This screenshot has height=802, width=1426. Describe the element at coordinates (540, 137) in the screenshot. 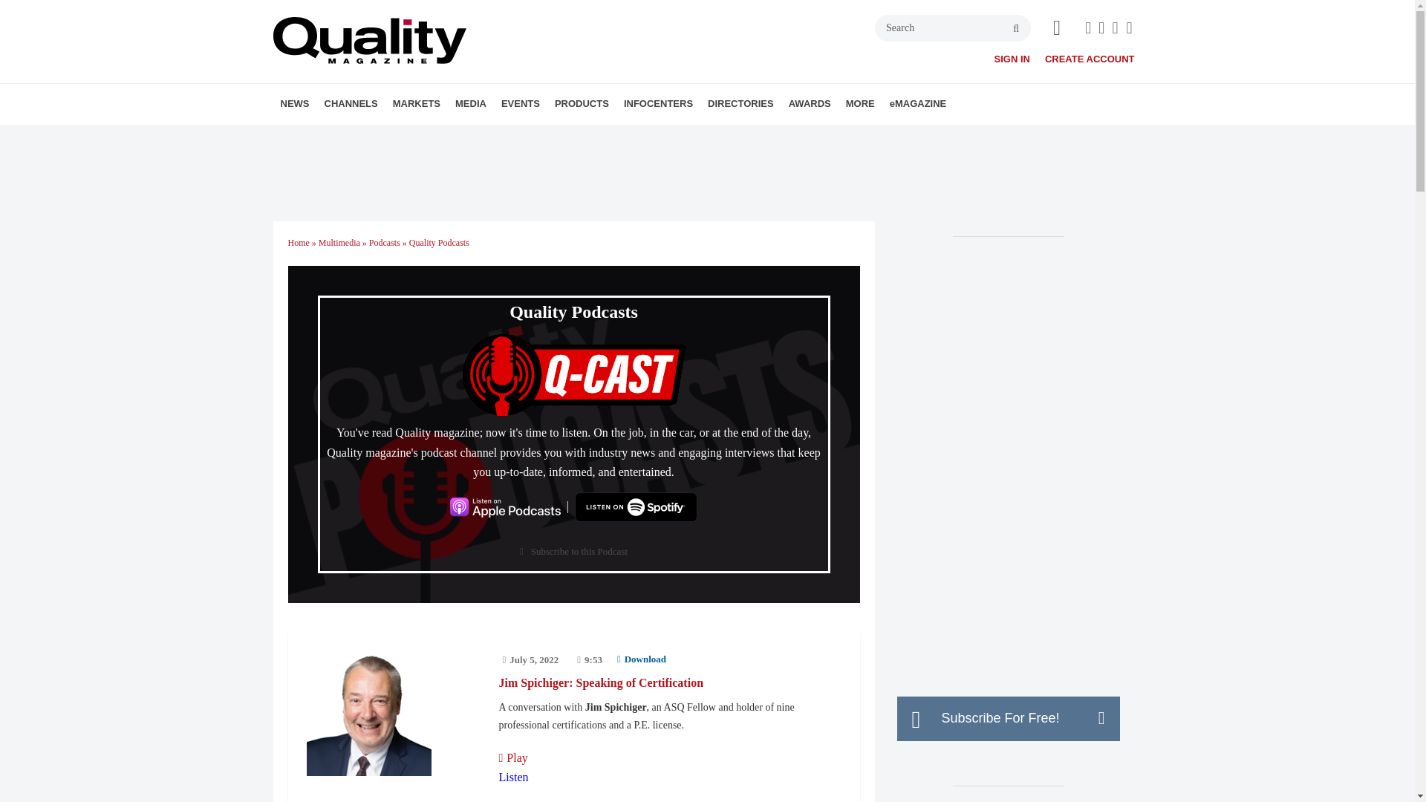

I see `A WORD ON QUALITY PUZZLE` at that location.